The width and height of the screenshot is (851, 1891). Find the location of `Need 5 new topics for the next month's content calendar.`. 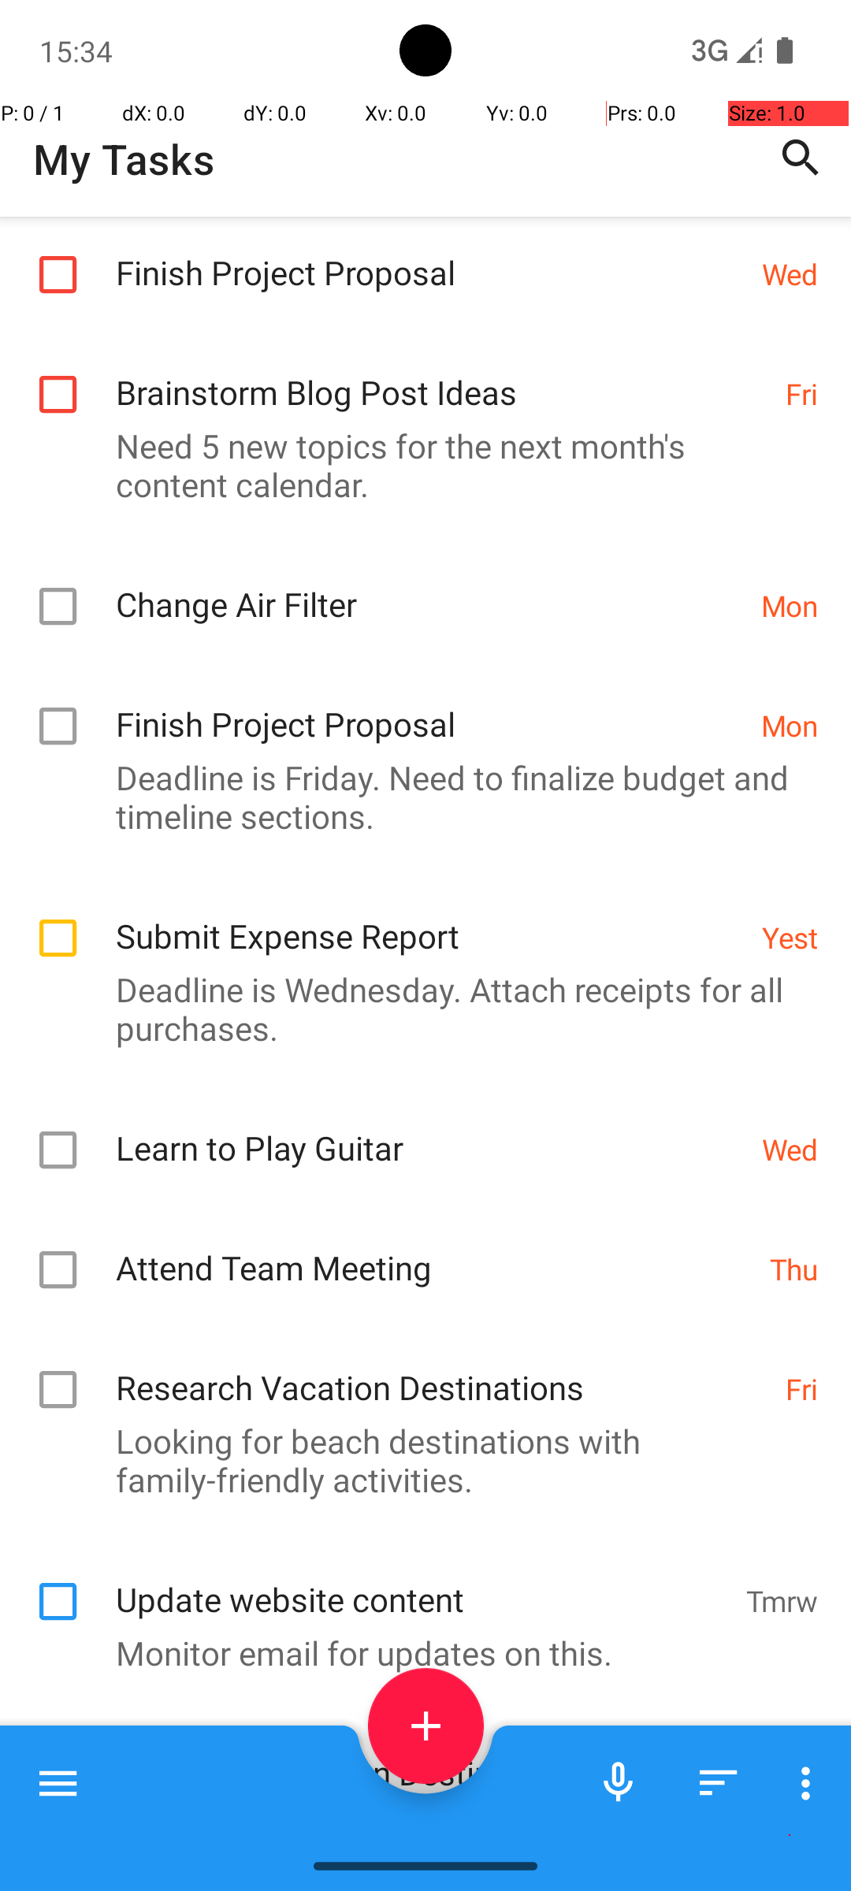

Need 5 new topics for the next month's content calendar. is located at coordinates (418, 465).